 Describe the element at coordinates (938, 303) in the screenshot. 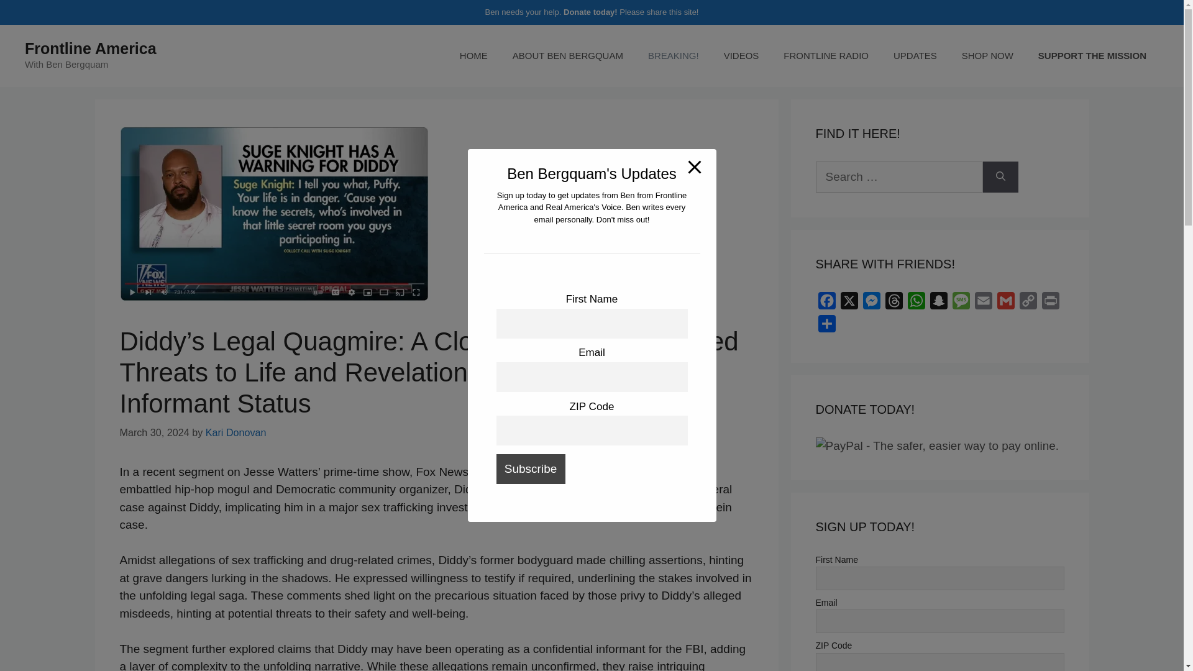

I see `Snapchat` at that location.